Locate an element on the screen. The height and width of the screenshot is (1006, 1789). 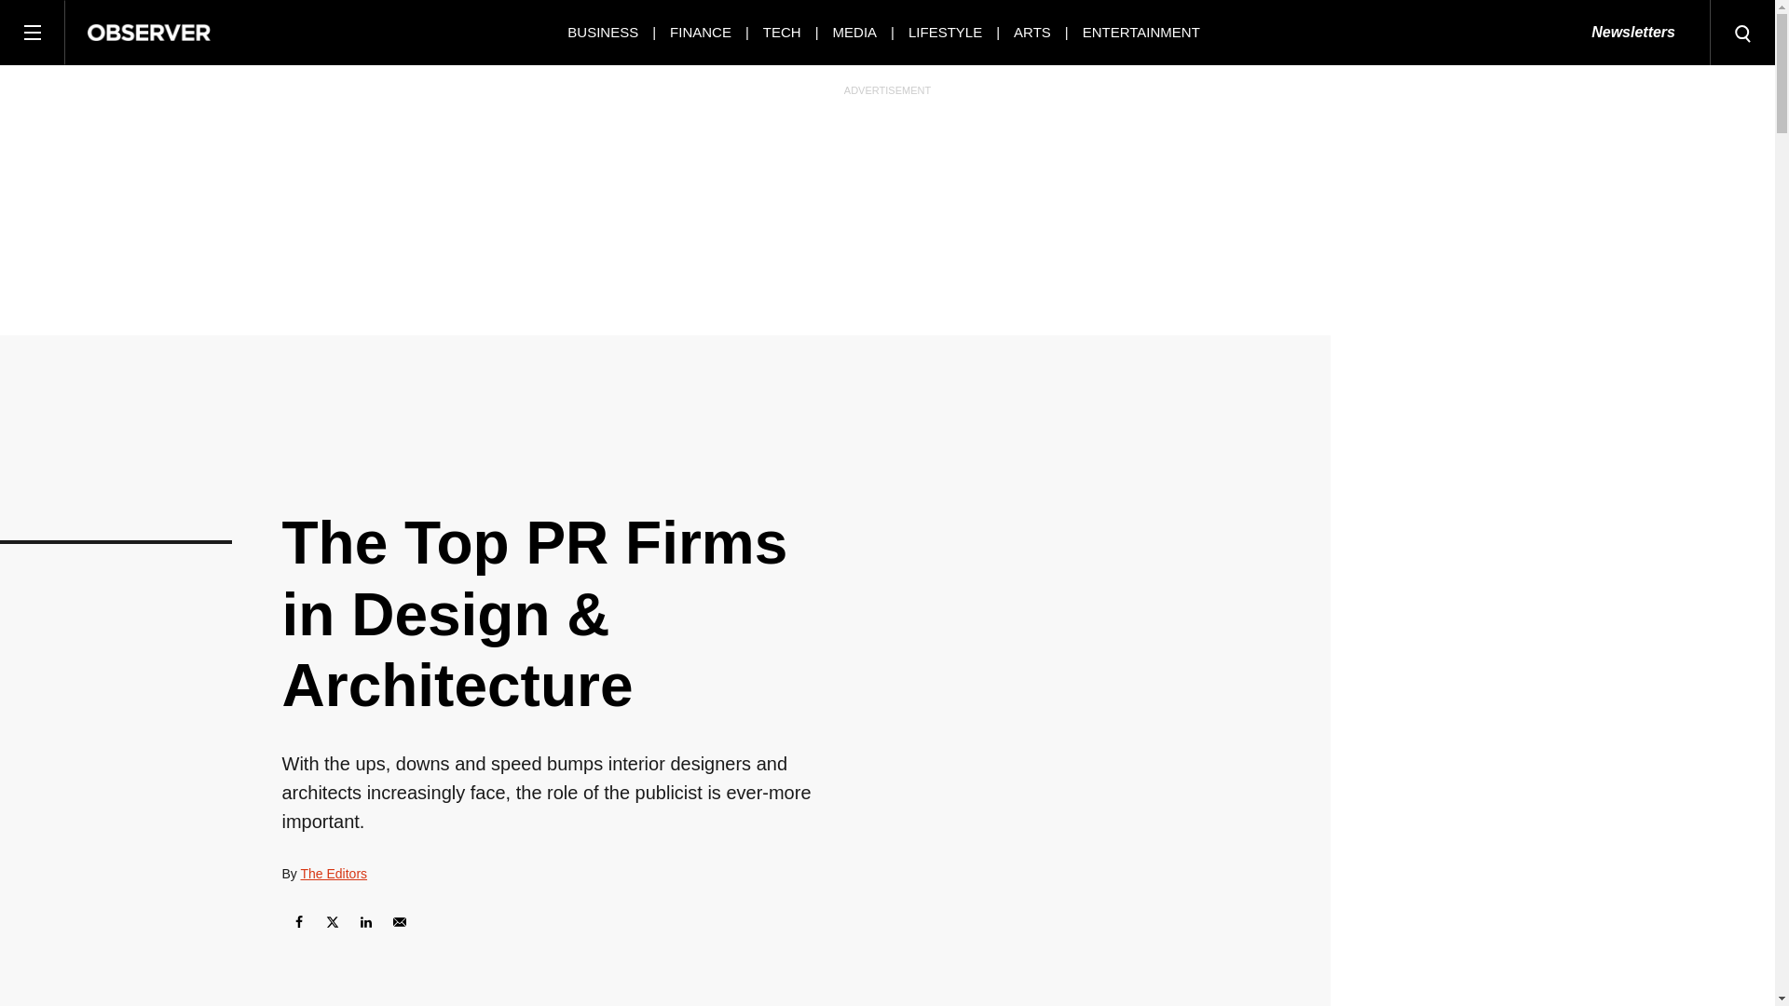
LIFESTYLE is located at coordinates (945, 32).